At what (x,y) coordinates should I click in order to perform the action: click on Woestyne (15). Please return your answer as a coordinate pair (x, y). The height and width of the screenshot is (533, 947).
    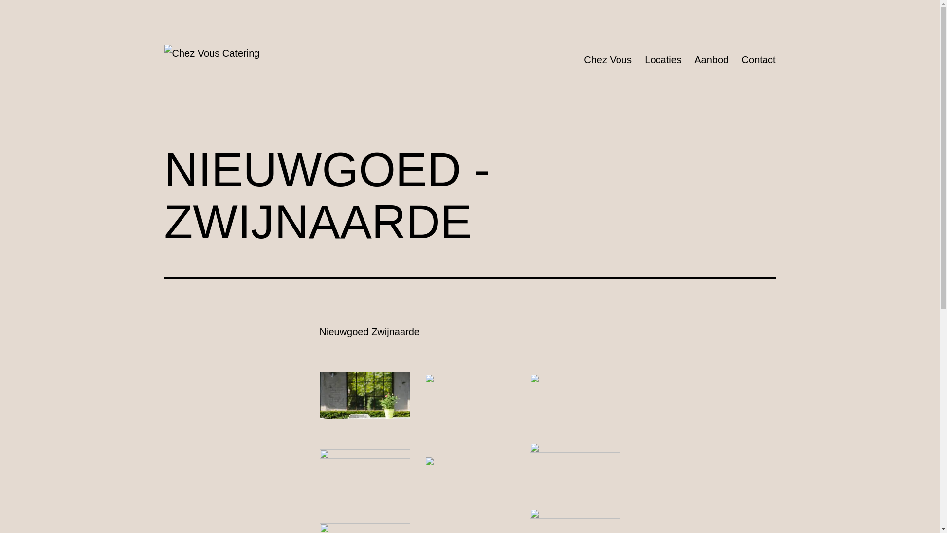
    Looking at the image, I should click on (575, 399).